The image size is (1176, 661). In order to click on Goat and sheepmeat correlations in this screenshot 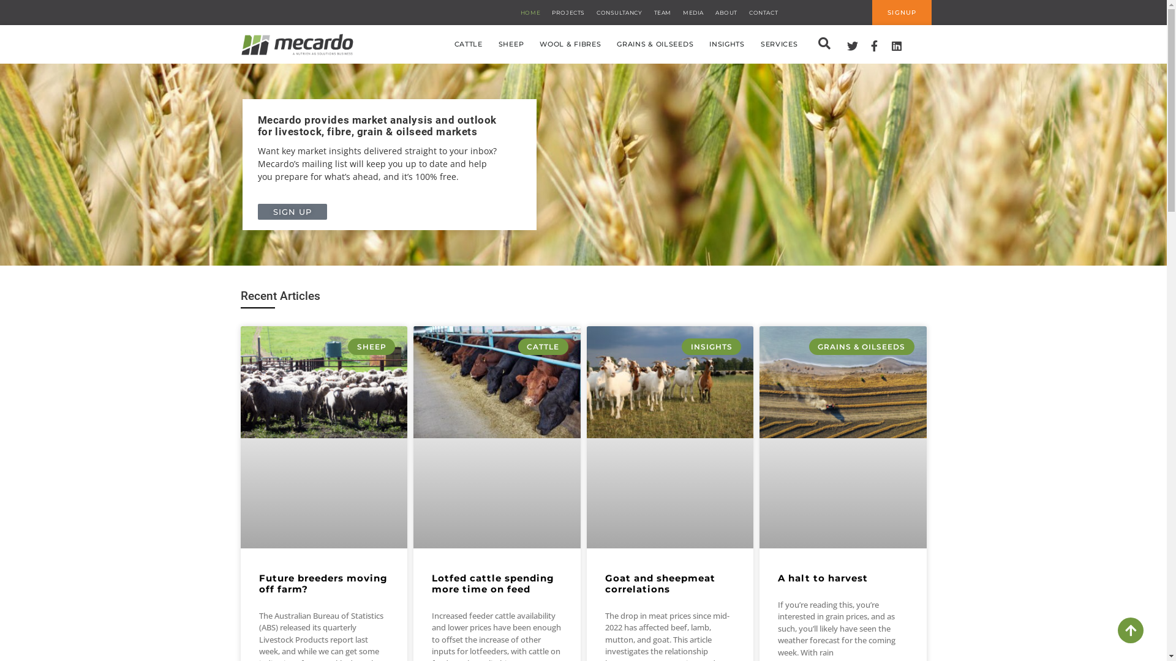, I will do `click(660, 584)`.